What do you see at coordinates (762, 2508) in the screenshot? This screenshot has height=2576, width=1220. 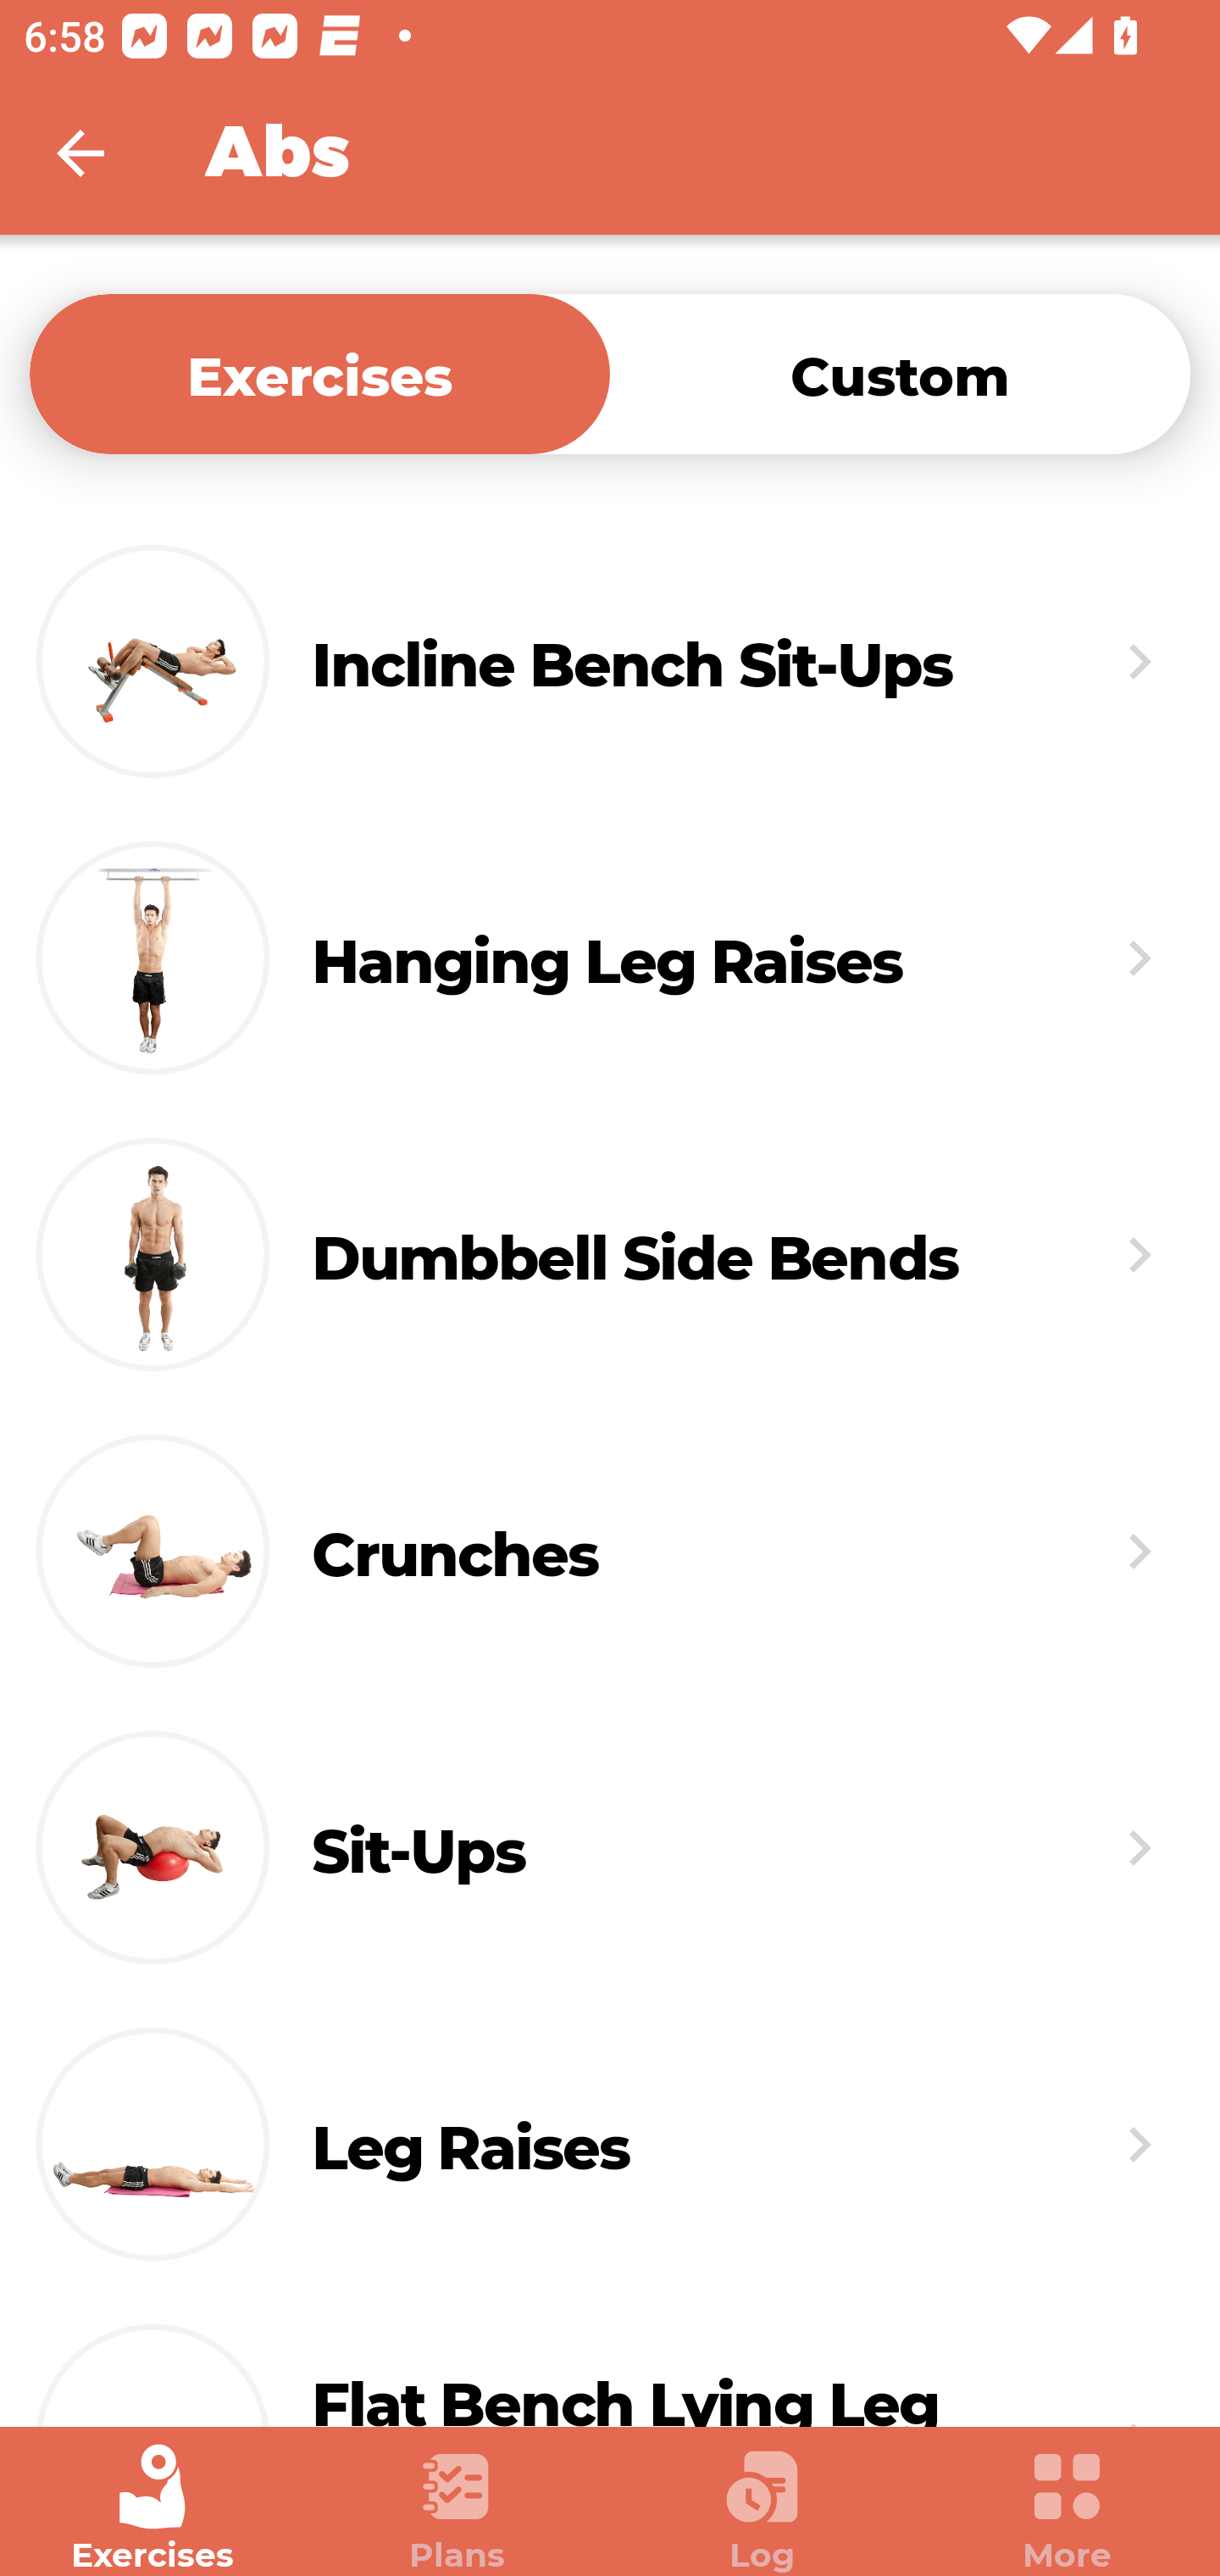 I see `Log` at bounding box center [762, 2508].